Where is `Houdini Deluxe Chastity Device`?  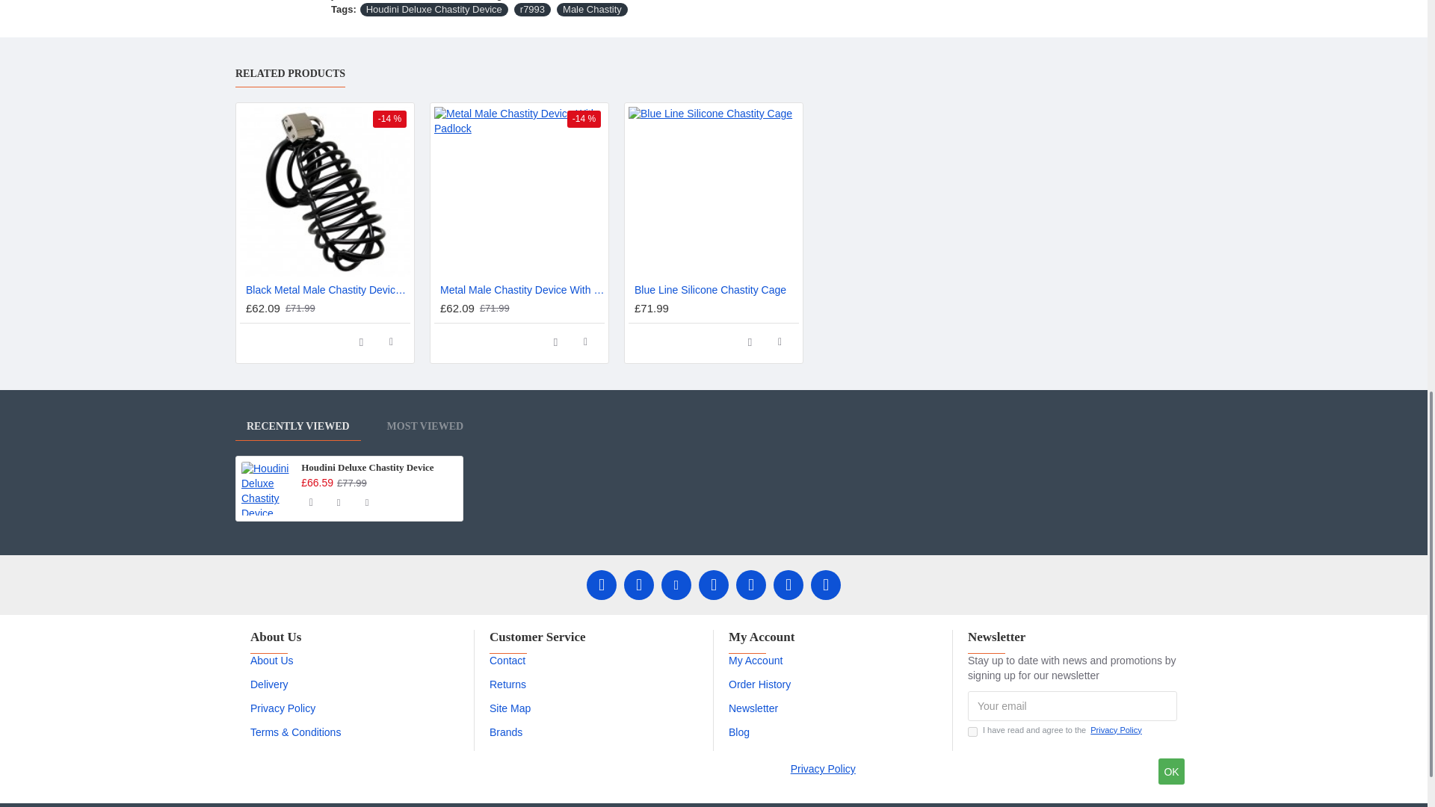 Houdini Deluxe Chastity Device is located at coordinates (268, 489).